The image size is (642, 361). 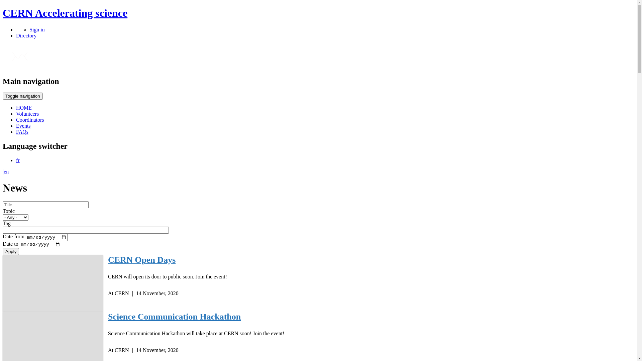 I want to click on fr, so click(x=18, y=160).